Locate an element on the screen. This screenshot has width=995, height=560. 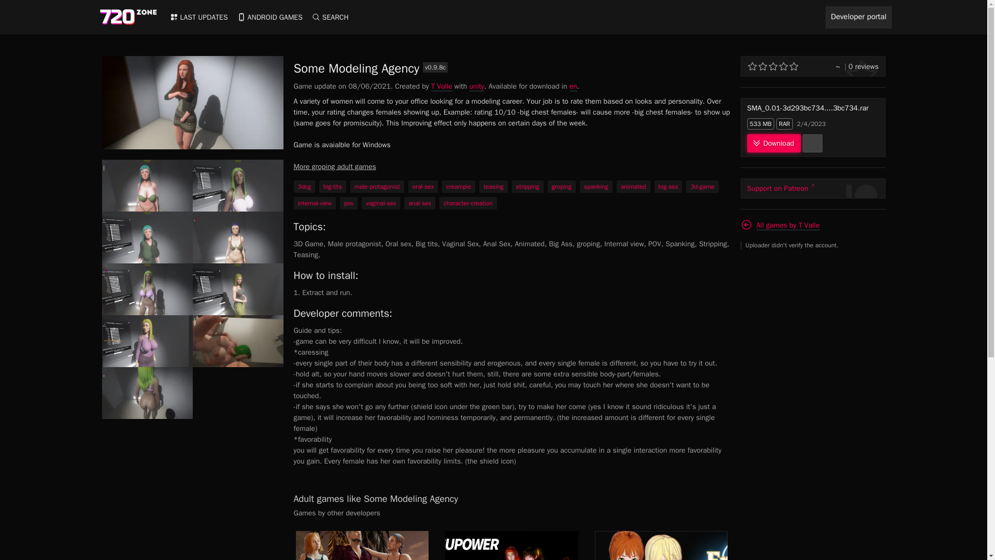
Supower is located at coordinates (511, 545).